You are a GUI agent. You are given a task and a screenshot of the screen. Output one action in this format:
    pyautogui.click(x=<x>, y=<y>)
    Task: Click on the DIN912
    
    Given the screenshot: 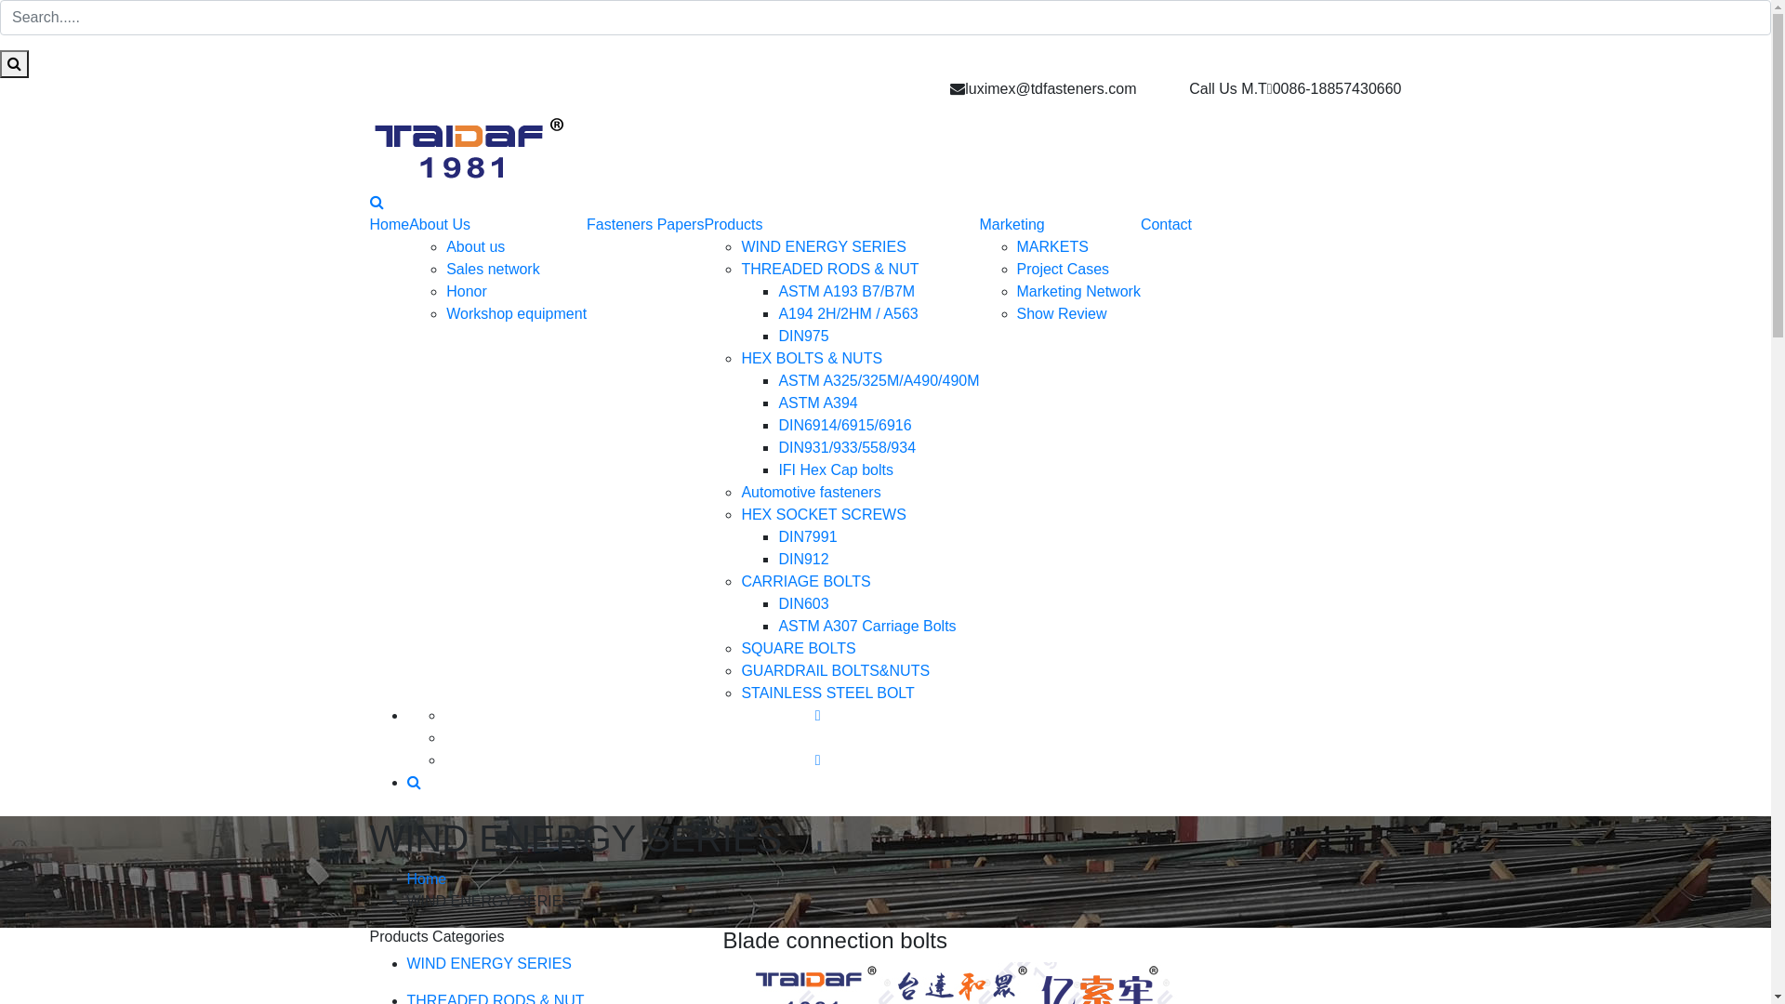 What is the action you would take?
    pyautogui.click(x=803, y=560)
    